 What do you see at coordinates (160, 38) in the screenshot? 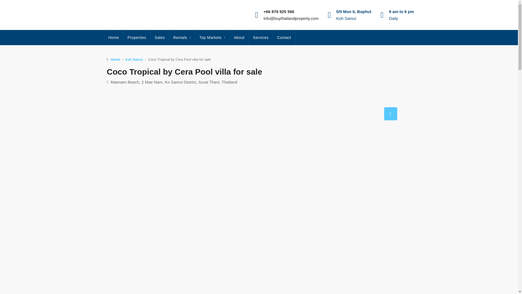
I see `Sales` at bounding box center [160, 38].